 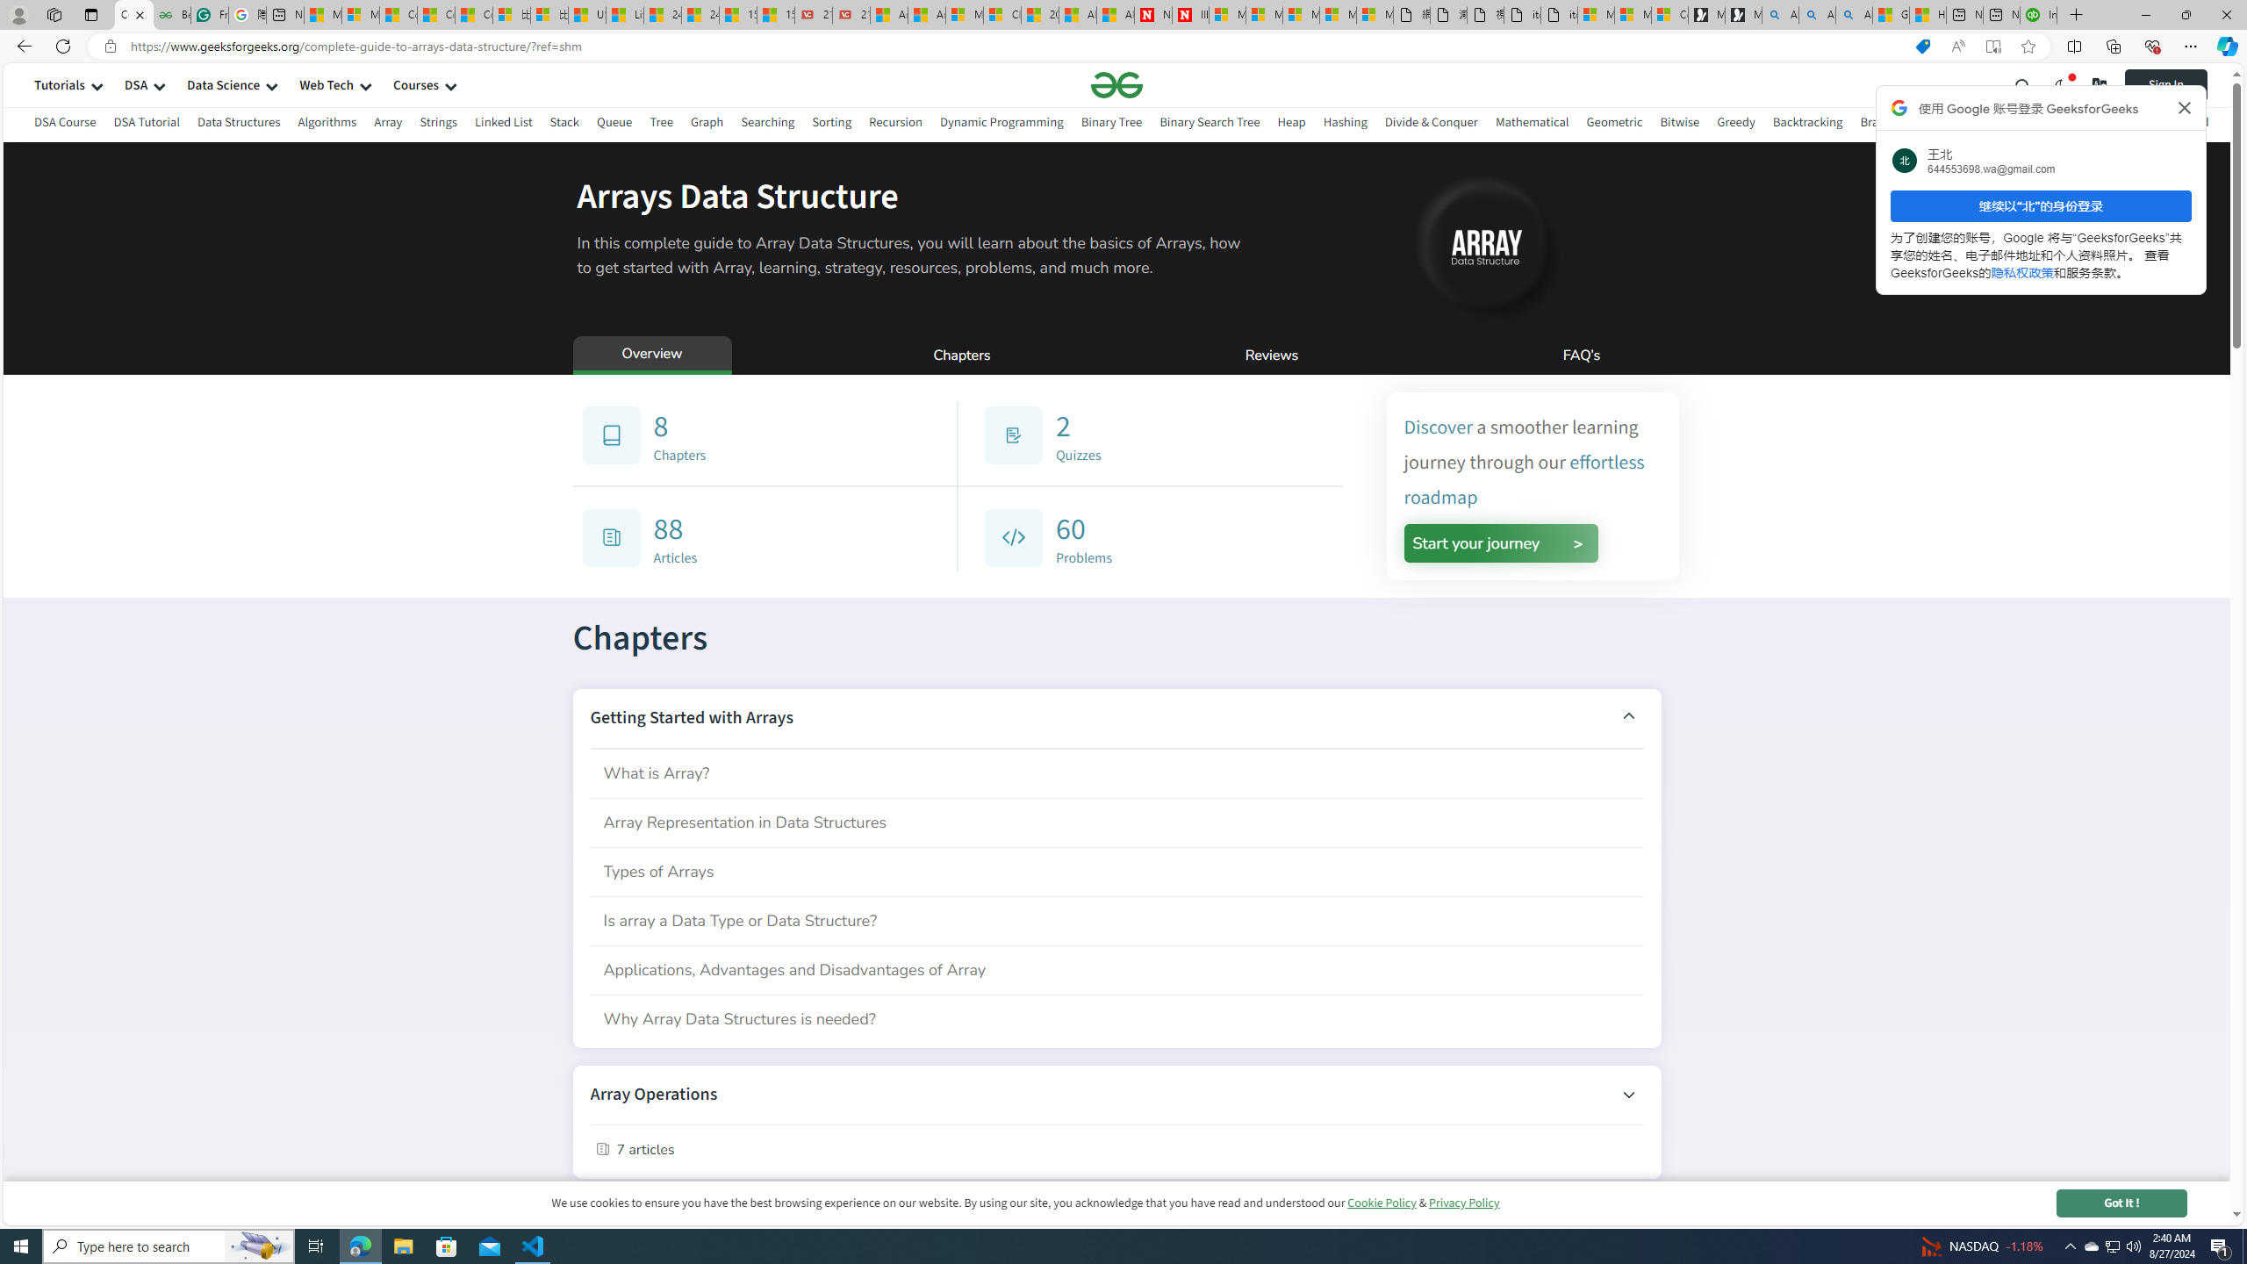 I want to click on This site has coupons! Shopping in Microsoft Edge, so click(x=1922, y=47).